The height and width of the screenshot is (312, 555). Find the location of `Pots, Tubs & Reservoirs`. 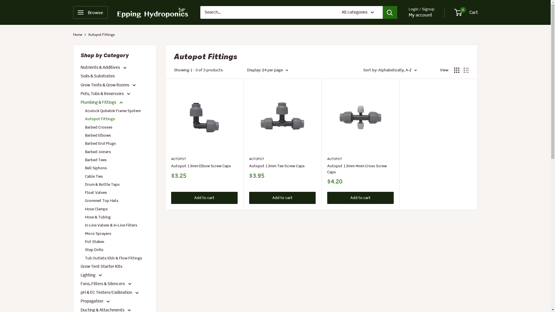

Pots, Tubs & Reservoirs is located at coordinates (114, 94).